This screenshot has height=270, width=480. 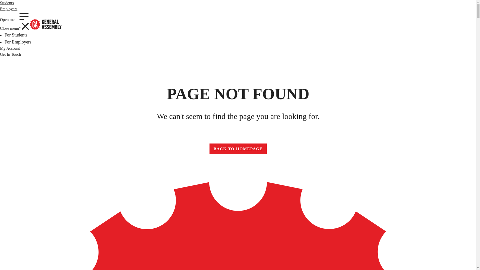 I want to click on For Students, so click(x=7, y=3).